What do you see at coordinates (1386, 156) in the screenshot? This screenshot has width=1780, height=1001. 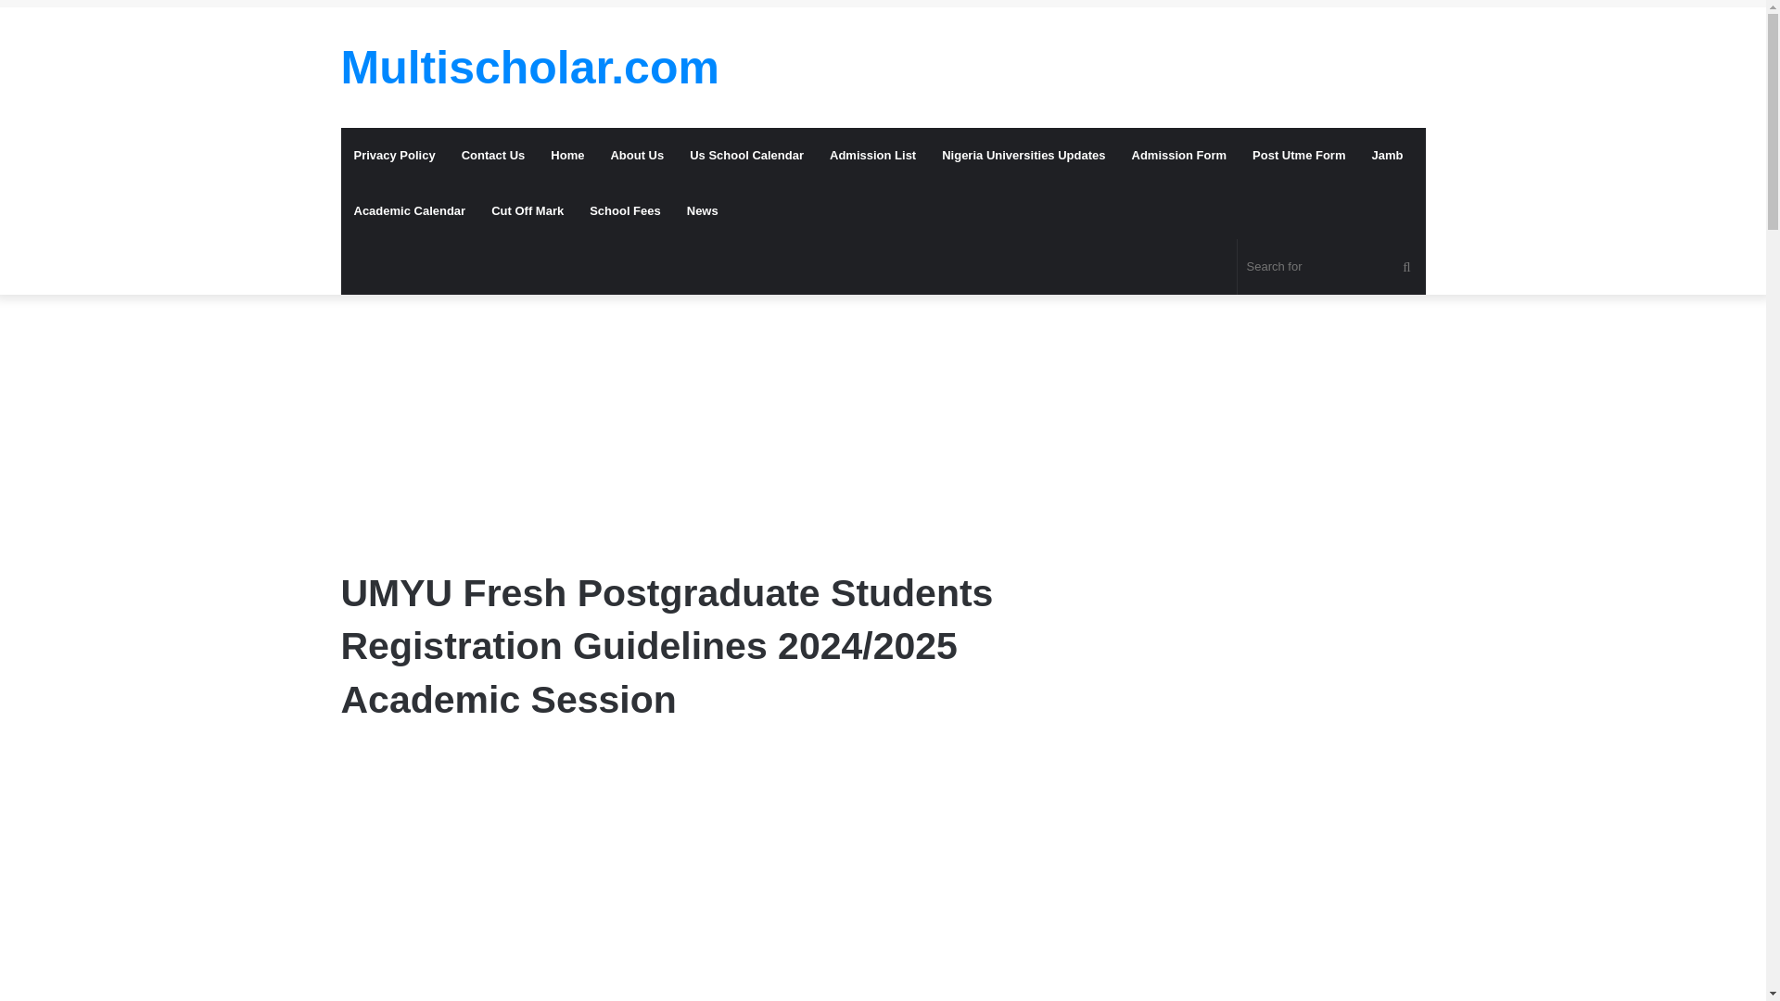 I see `Jamb` at bounding box center [1386, 156].